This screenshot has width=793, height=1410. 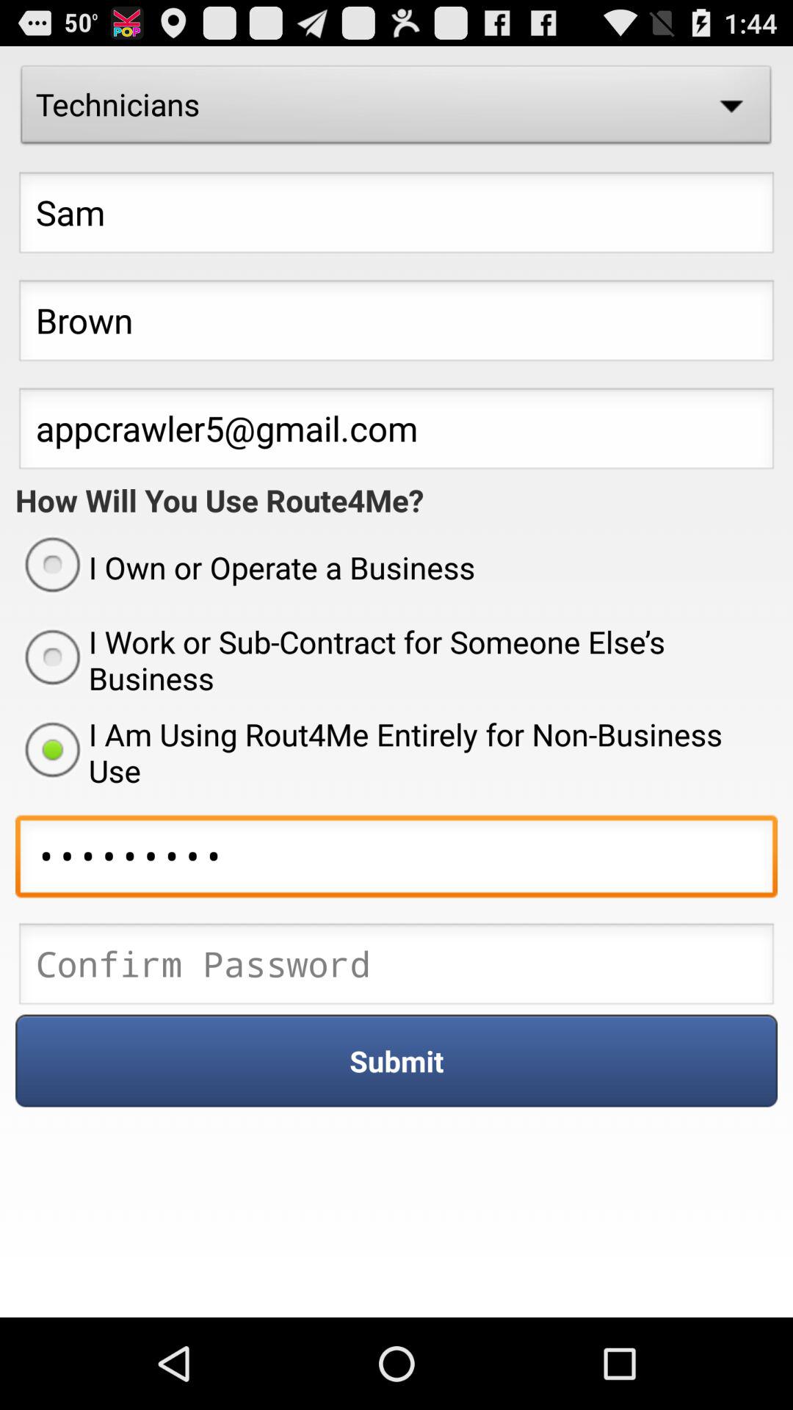 What do you see at coordinates (396, 968) in the screenshot?
I see `confirm password` at bounding box center [396, 968].